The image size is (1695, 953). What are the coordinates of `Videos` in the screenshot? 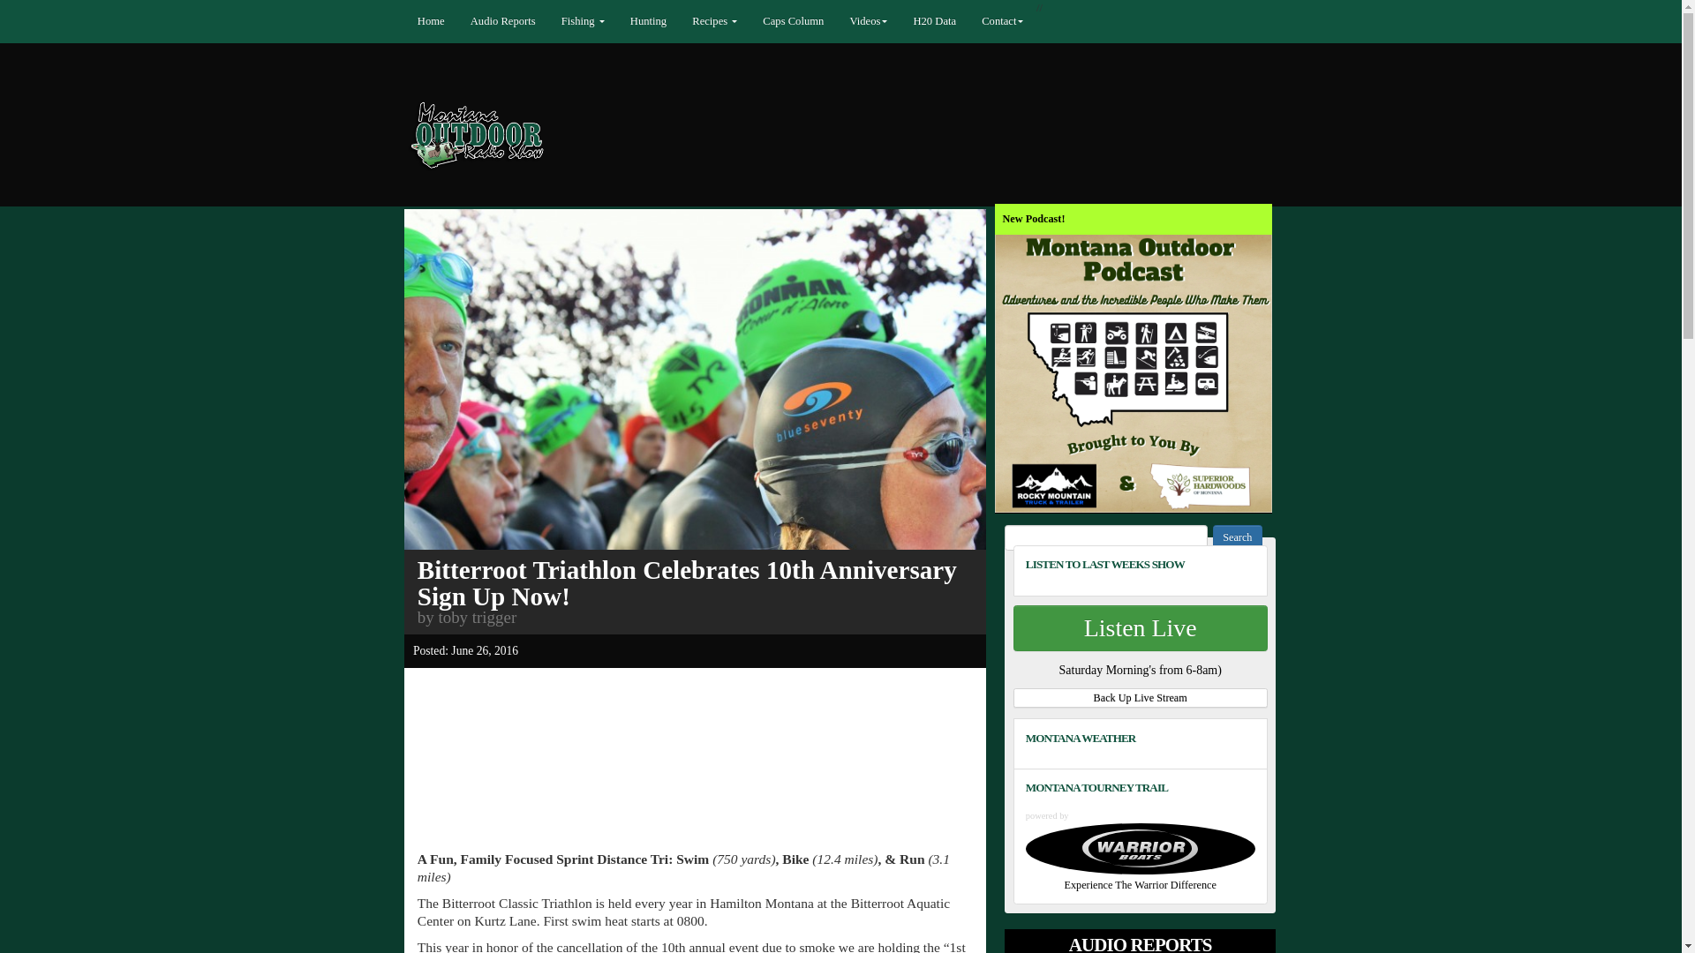 It's located at (895, 21).